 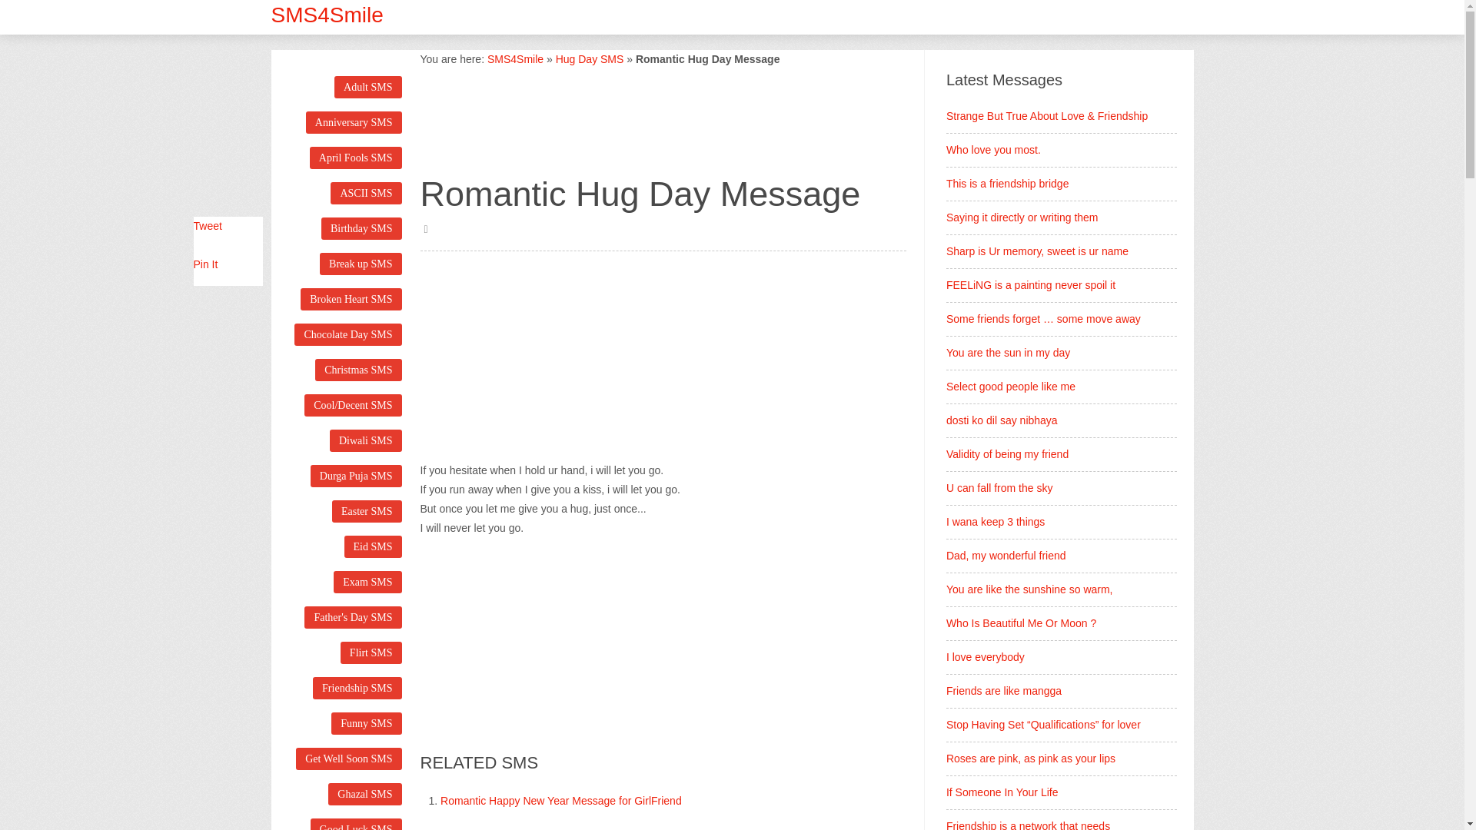 What do you see at coordinates (354, 121) in the screenshot?
I see `Anniversary SMS` at bounding box center [354, 121].